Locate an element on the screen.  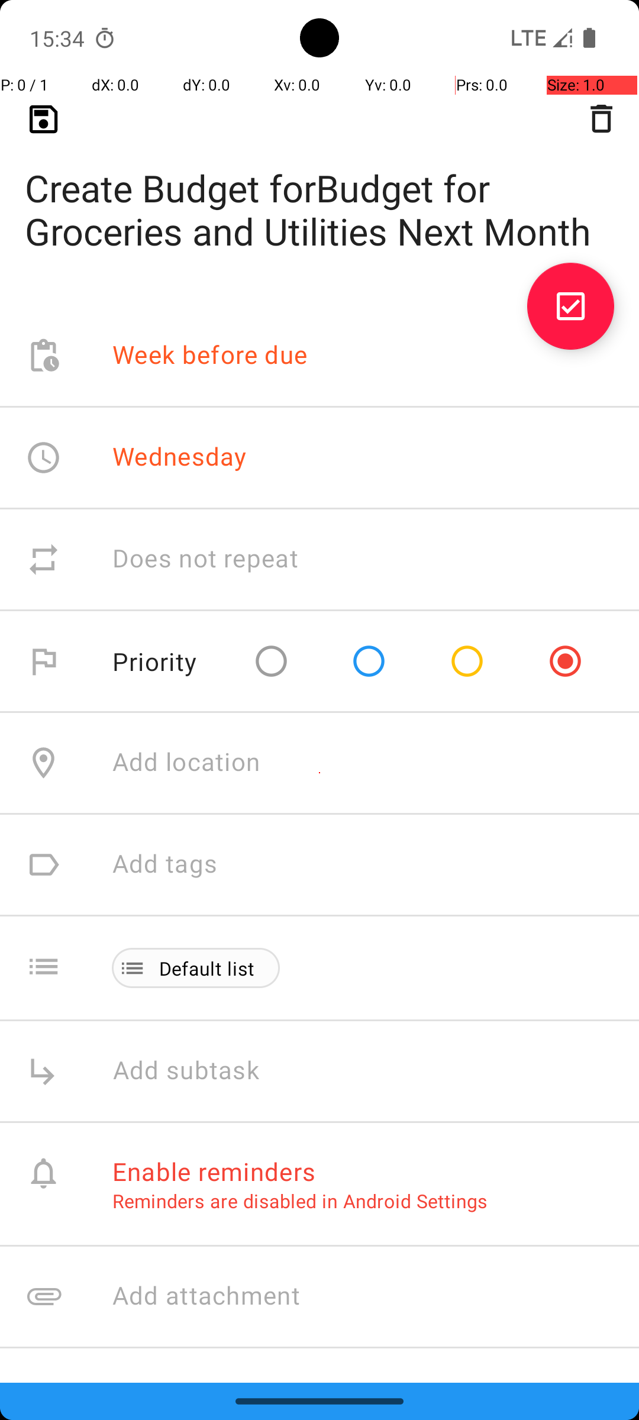
Week before due is located at coordinates (210, 356).